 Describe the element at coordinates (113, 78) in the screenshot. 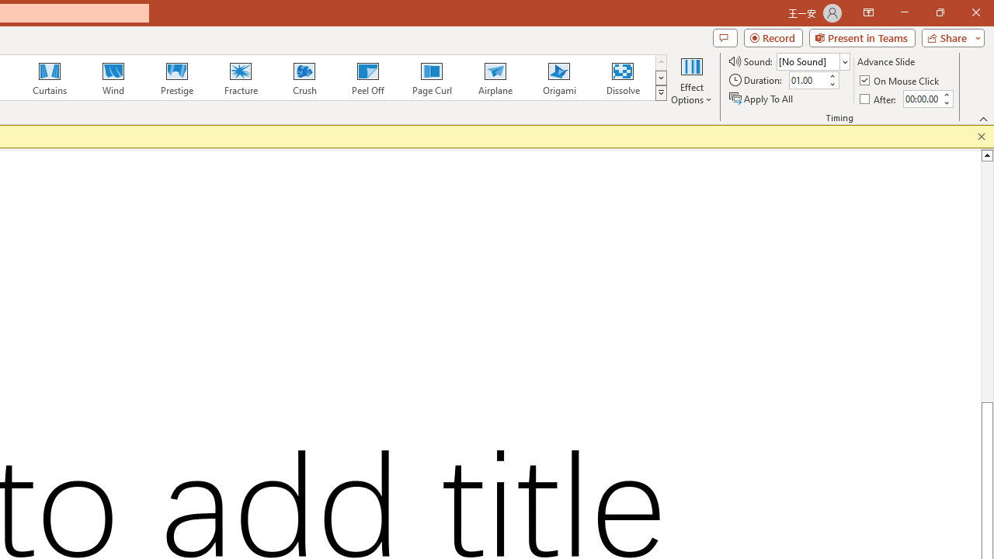

I see `Wind` at that location.